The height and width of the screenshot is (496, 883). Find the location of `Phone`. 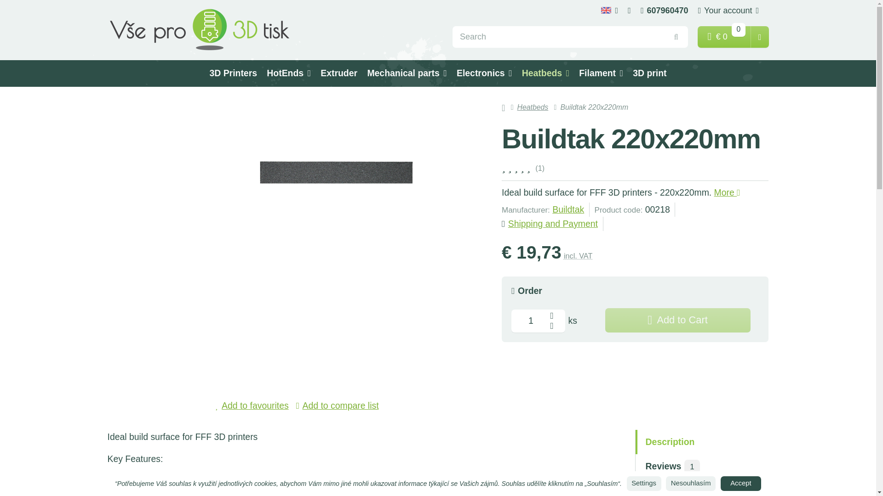

Phone is located at coordinates (664, 11).